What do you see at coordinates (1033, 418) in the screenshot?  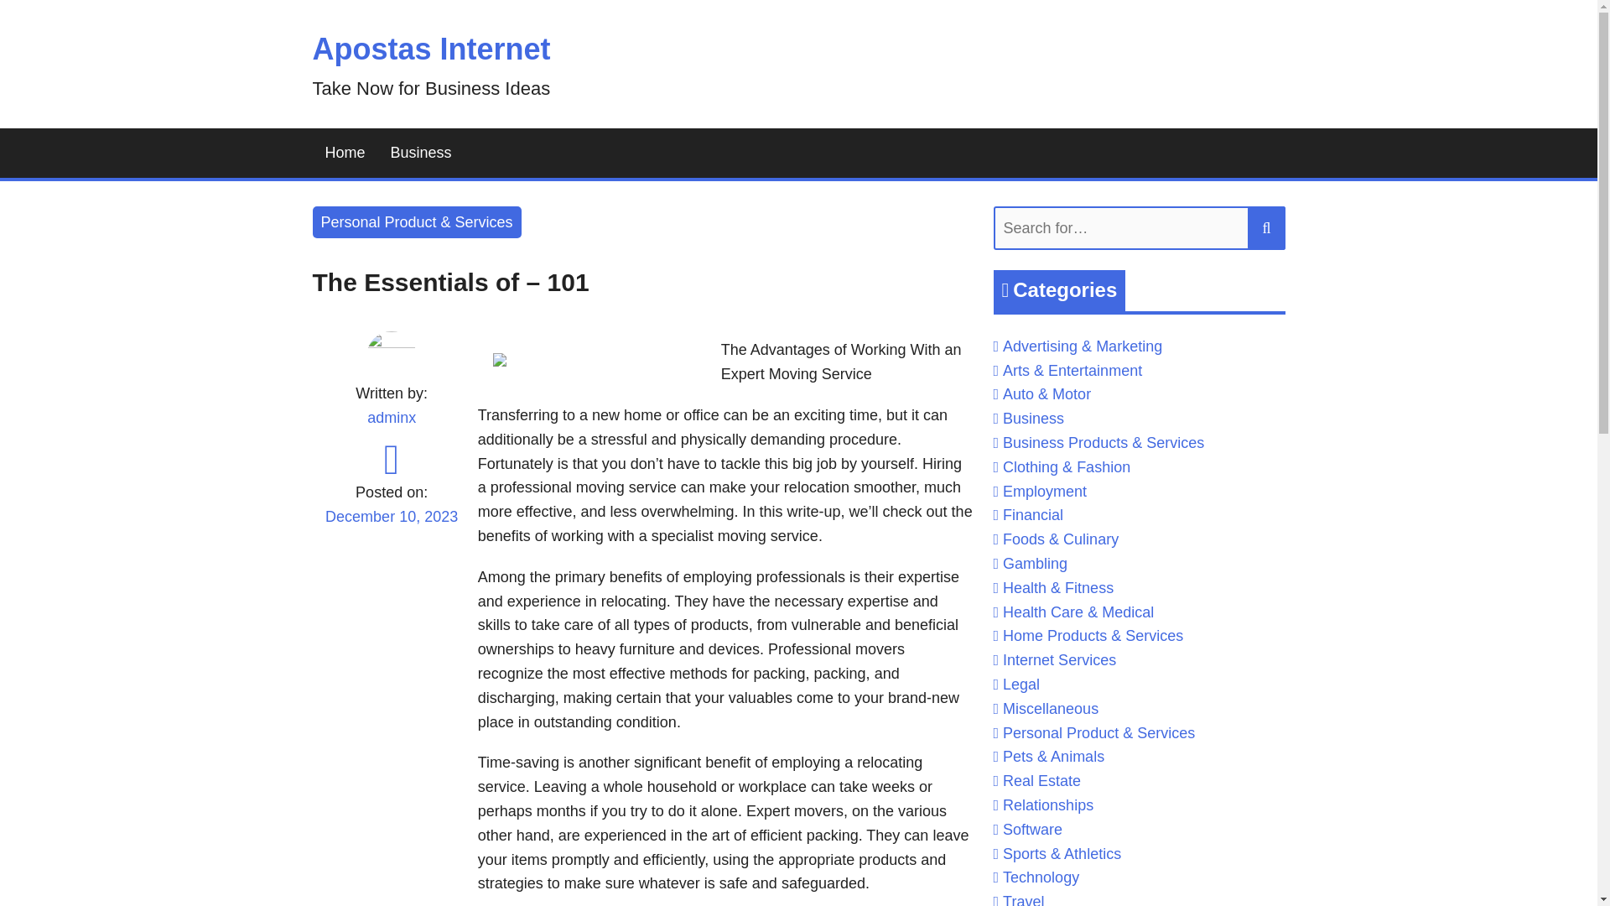 I see `Business` at bounding box center [1033, 418].